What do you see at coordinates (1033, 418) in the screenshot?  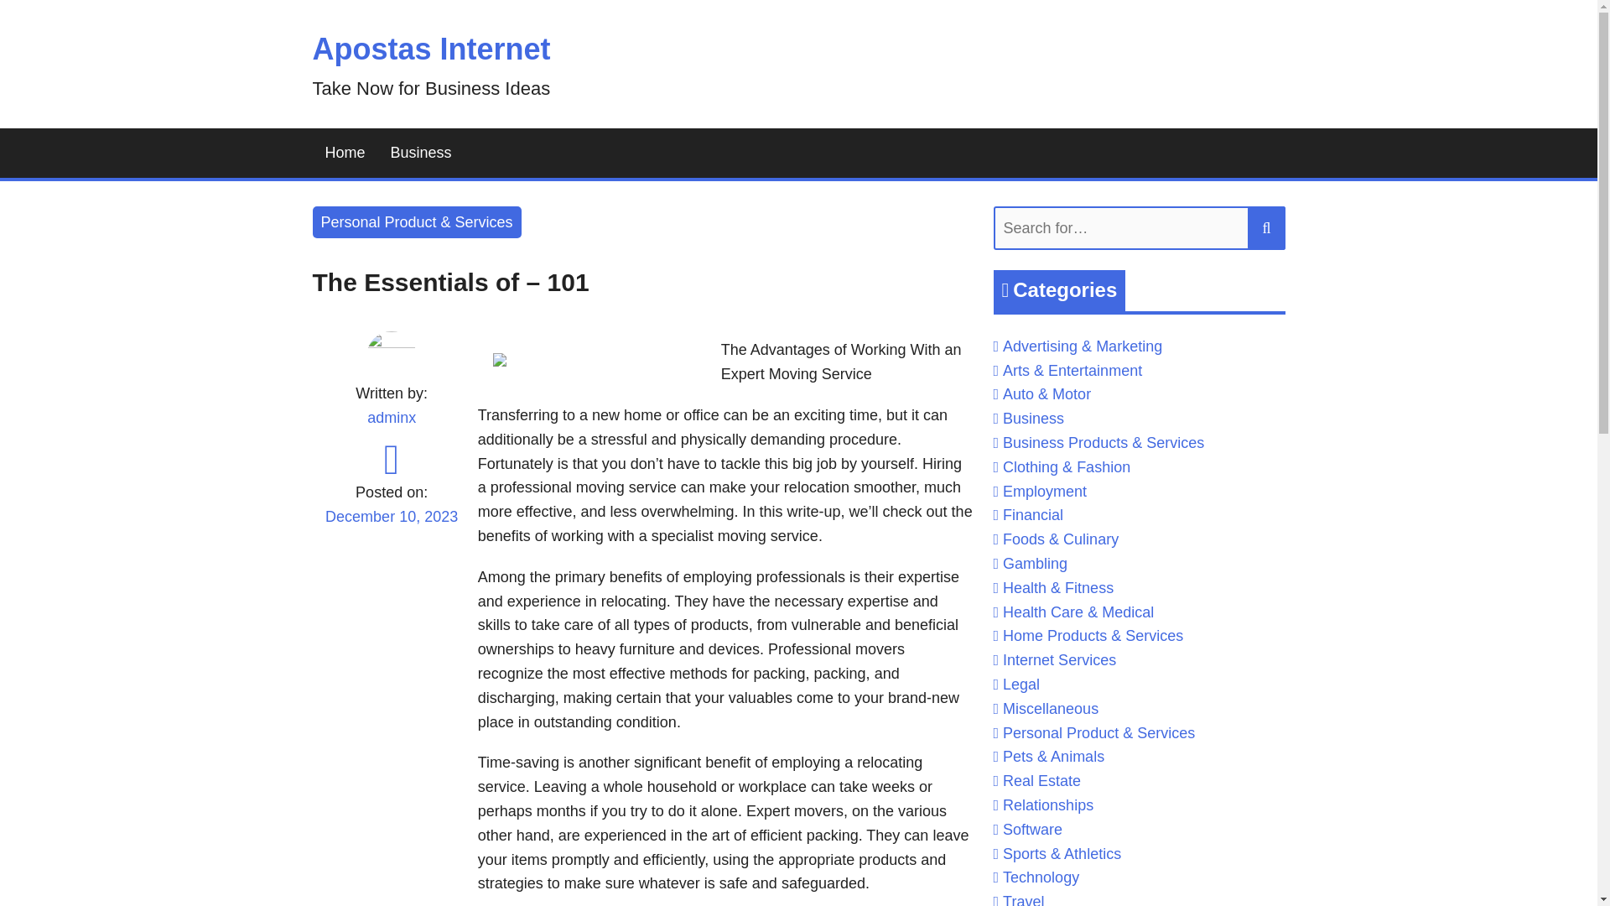 I see `Business` at bounding box center [1033, 418].